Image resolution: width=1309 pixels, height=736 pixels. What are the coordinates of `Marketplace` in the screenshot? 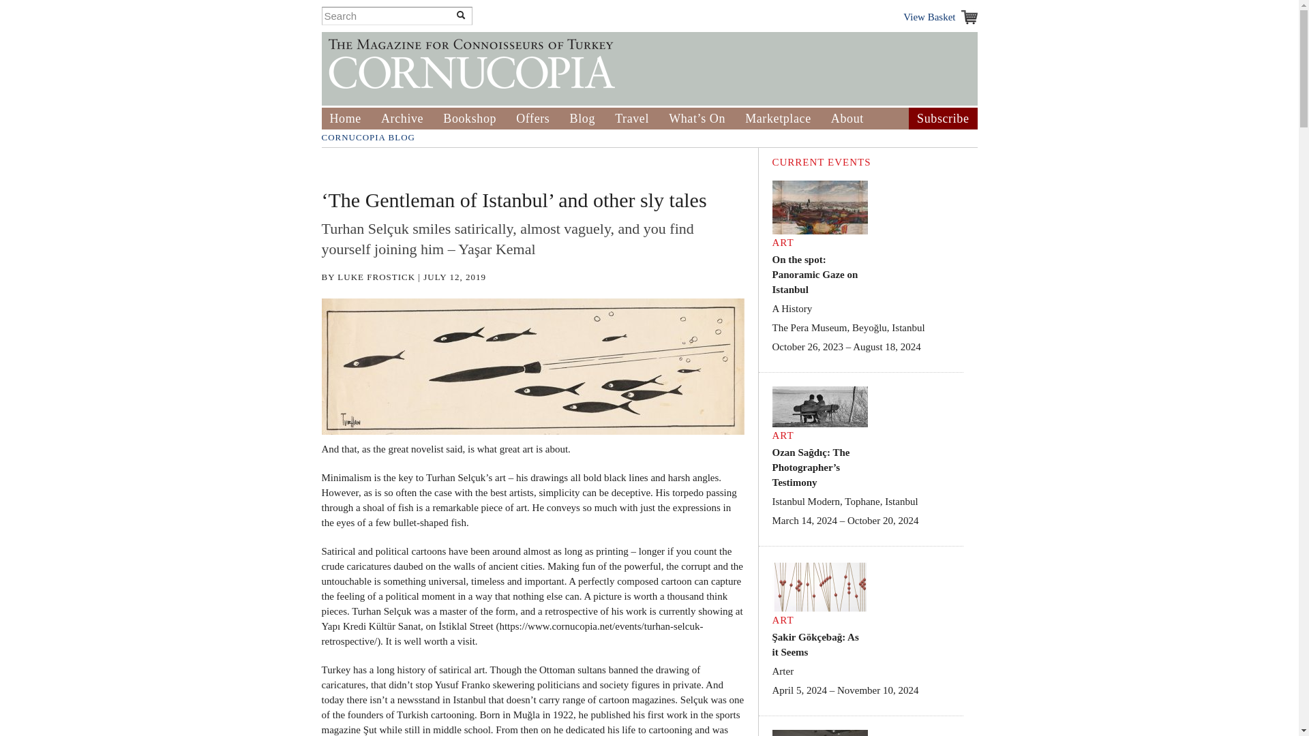 It's located at (778, 119).